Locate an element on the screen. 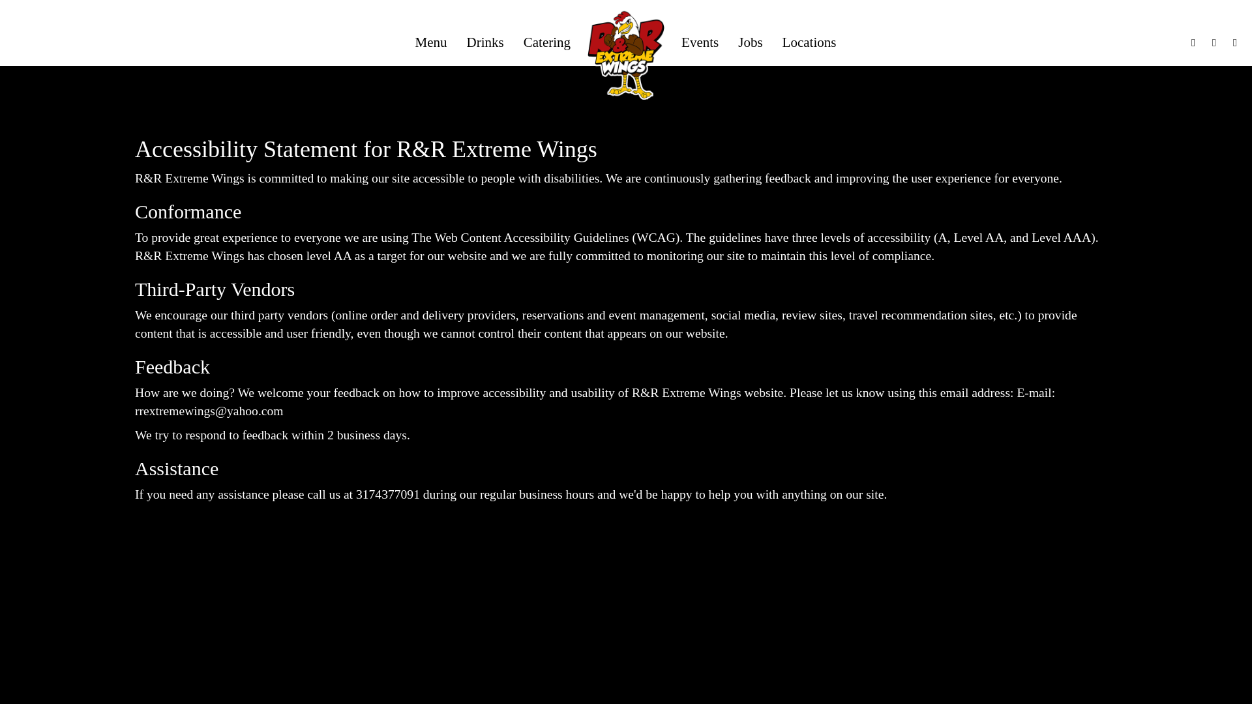 The image size is (1252, 704). Locations is located at coordinates (809, 42).